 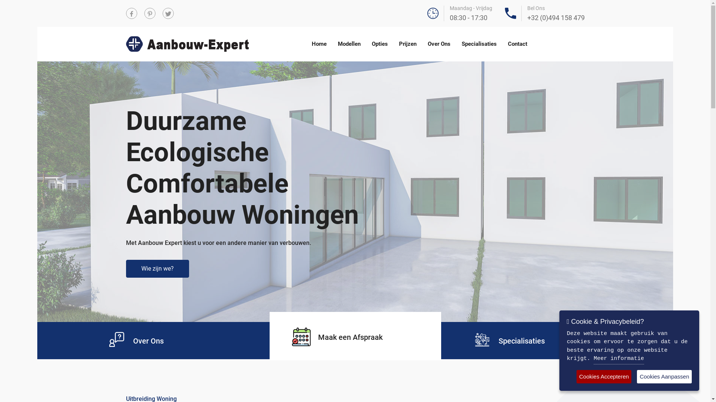 What do you see at coordinates (337, 338) in the screenshot?
I see `Maak een Afspraak` at bounding box center [337, 338].